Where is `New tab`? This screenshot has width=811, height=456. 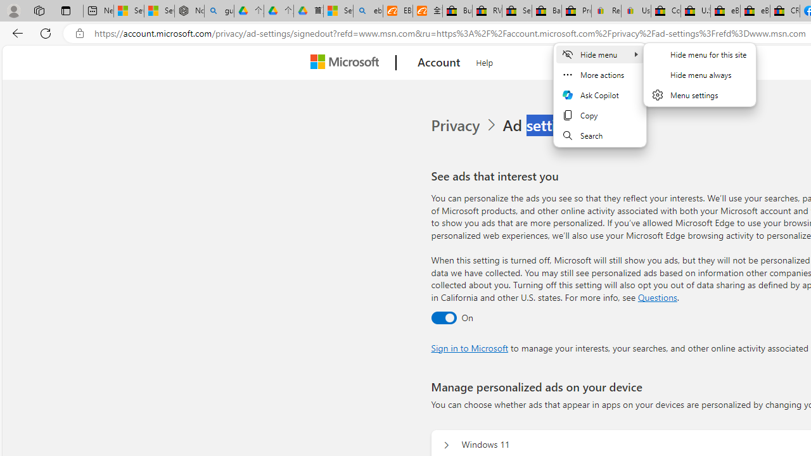 New tab is located at coordinates (98, 11).